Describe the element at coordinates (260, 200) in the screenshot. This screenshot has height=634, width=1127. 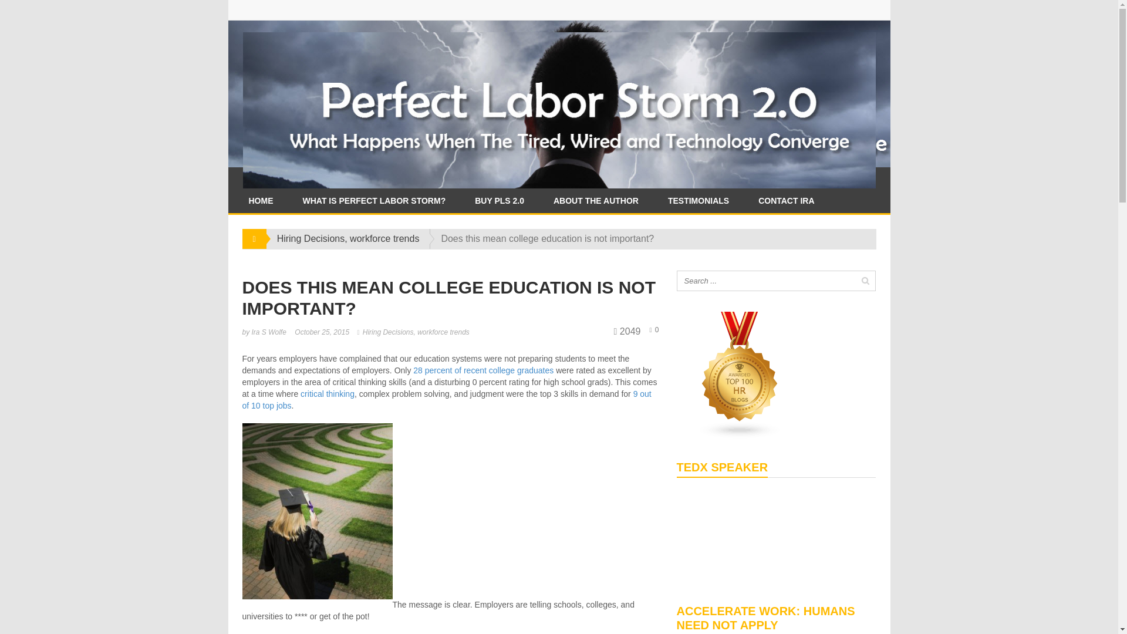
I see `HOME` at that location.